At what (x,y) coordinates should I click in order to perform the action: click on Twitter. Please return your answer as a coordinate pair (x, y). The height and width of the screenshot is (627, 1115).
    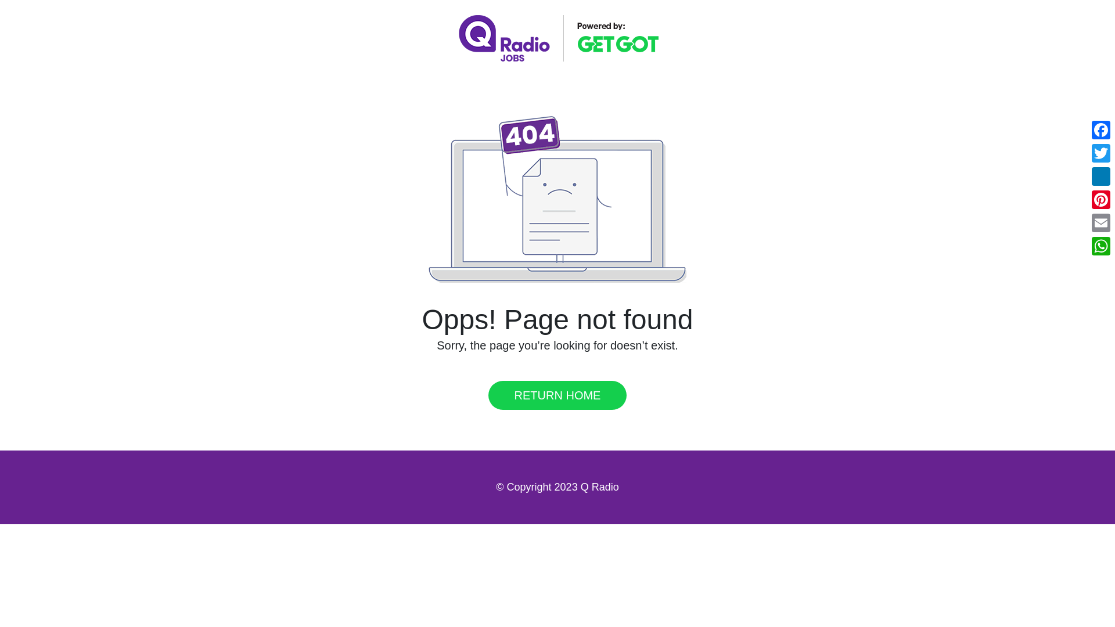
    Looking at the image, I should click on (1101, 153).